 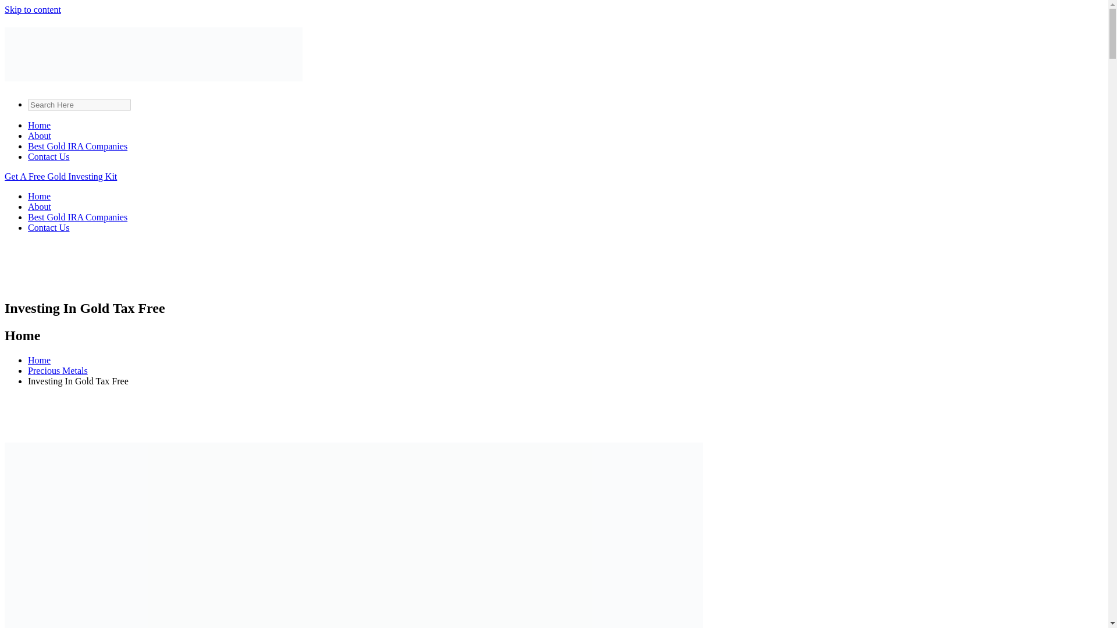 I want to click on Home, so click(x=39, y=360).